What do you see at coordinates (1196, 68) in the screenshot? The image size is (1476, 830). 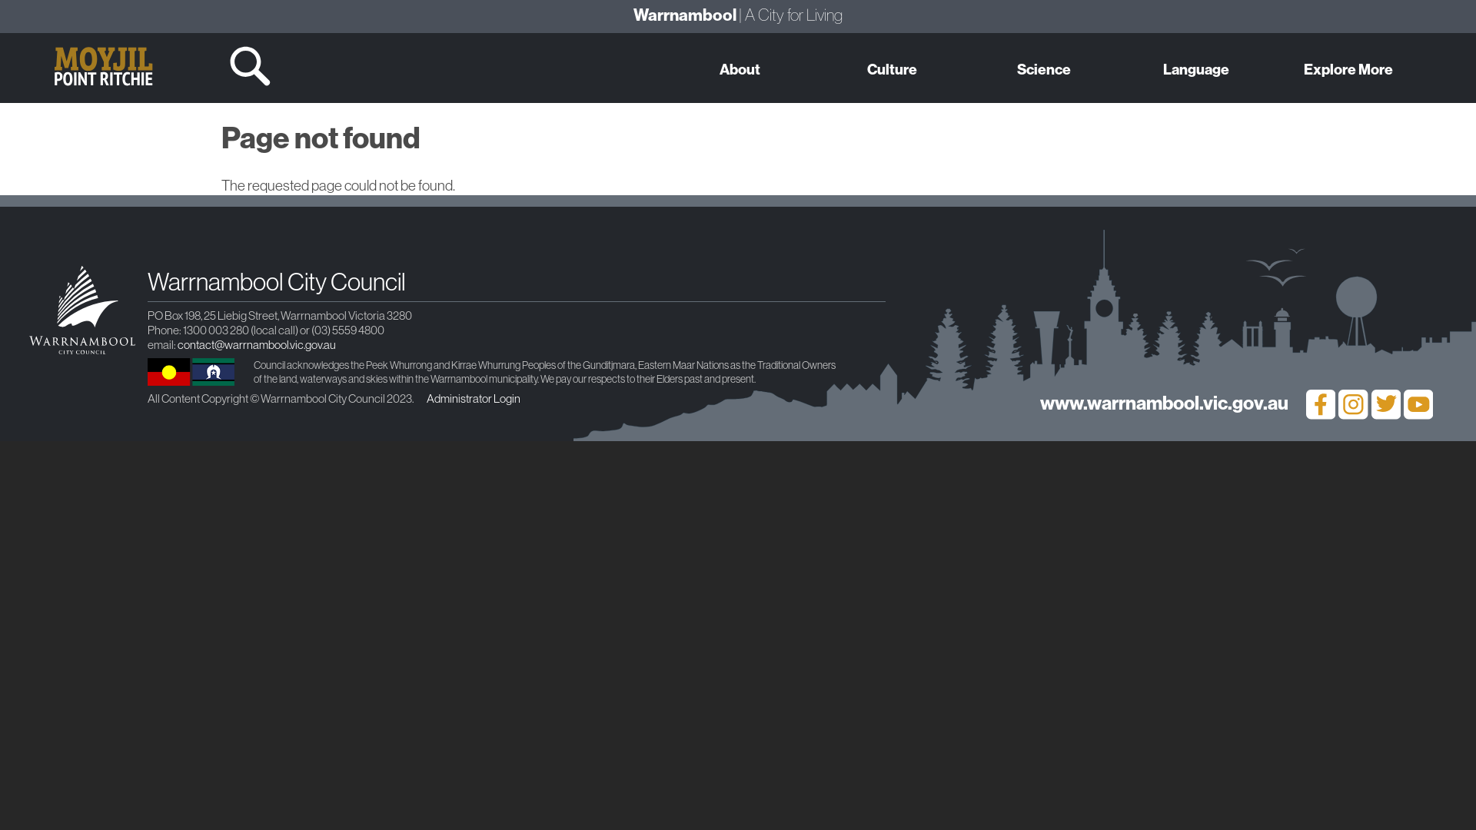 I see `Language` at bounding box center [1196, 68].